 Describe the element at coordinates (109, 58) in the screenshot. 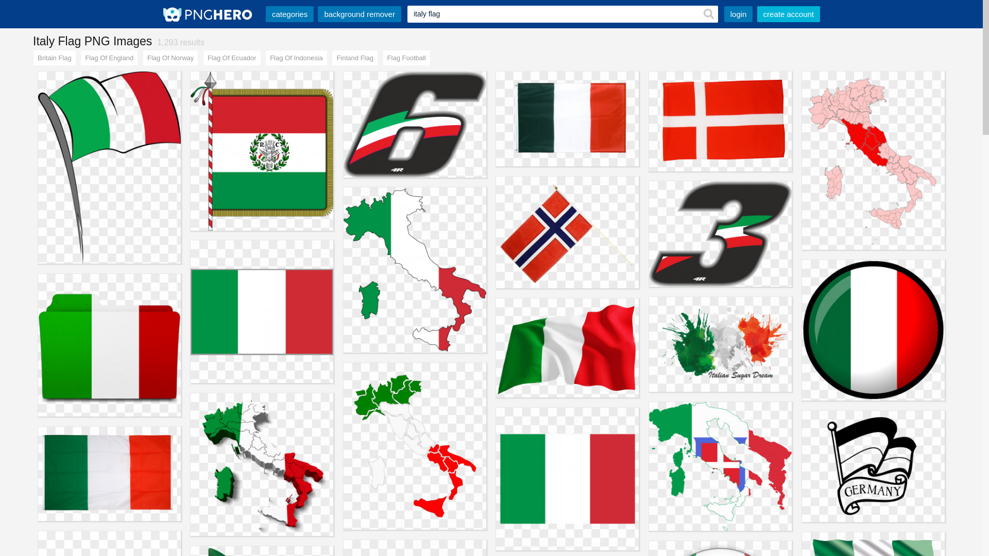

I see `Flag Of England` at that location.